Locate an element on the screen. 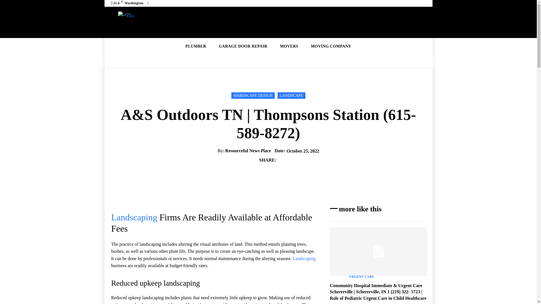  MOVERS is located at coordinates (289, 46).